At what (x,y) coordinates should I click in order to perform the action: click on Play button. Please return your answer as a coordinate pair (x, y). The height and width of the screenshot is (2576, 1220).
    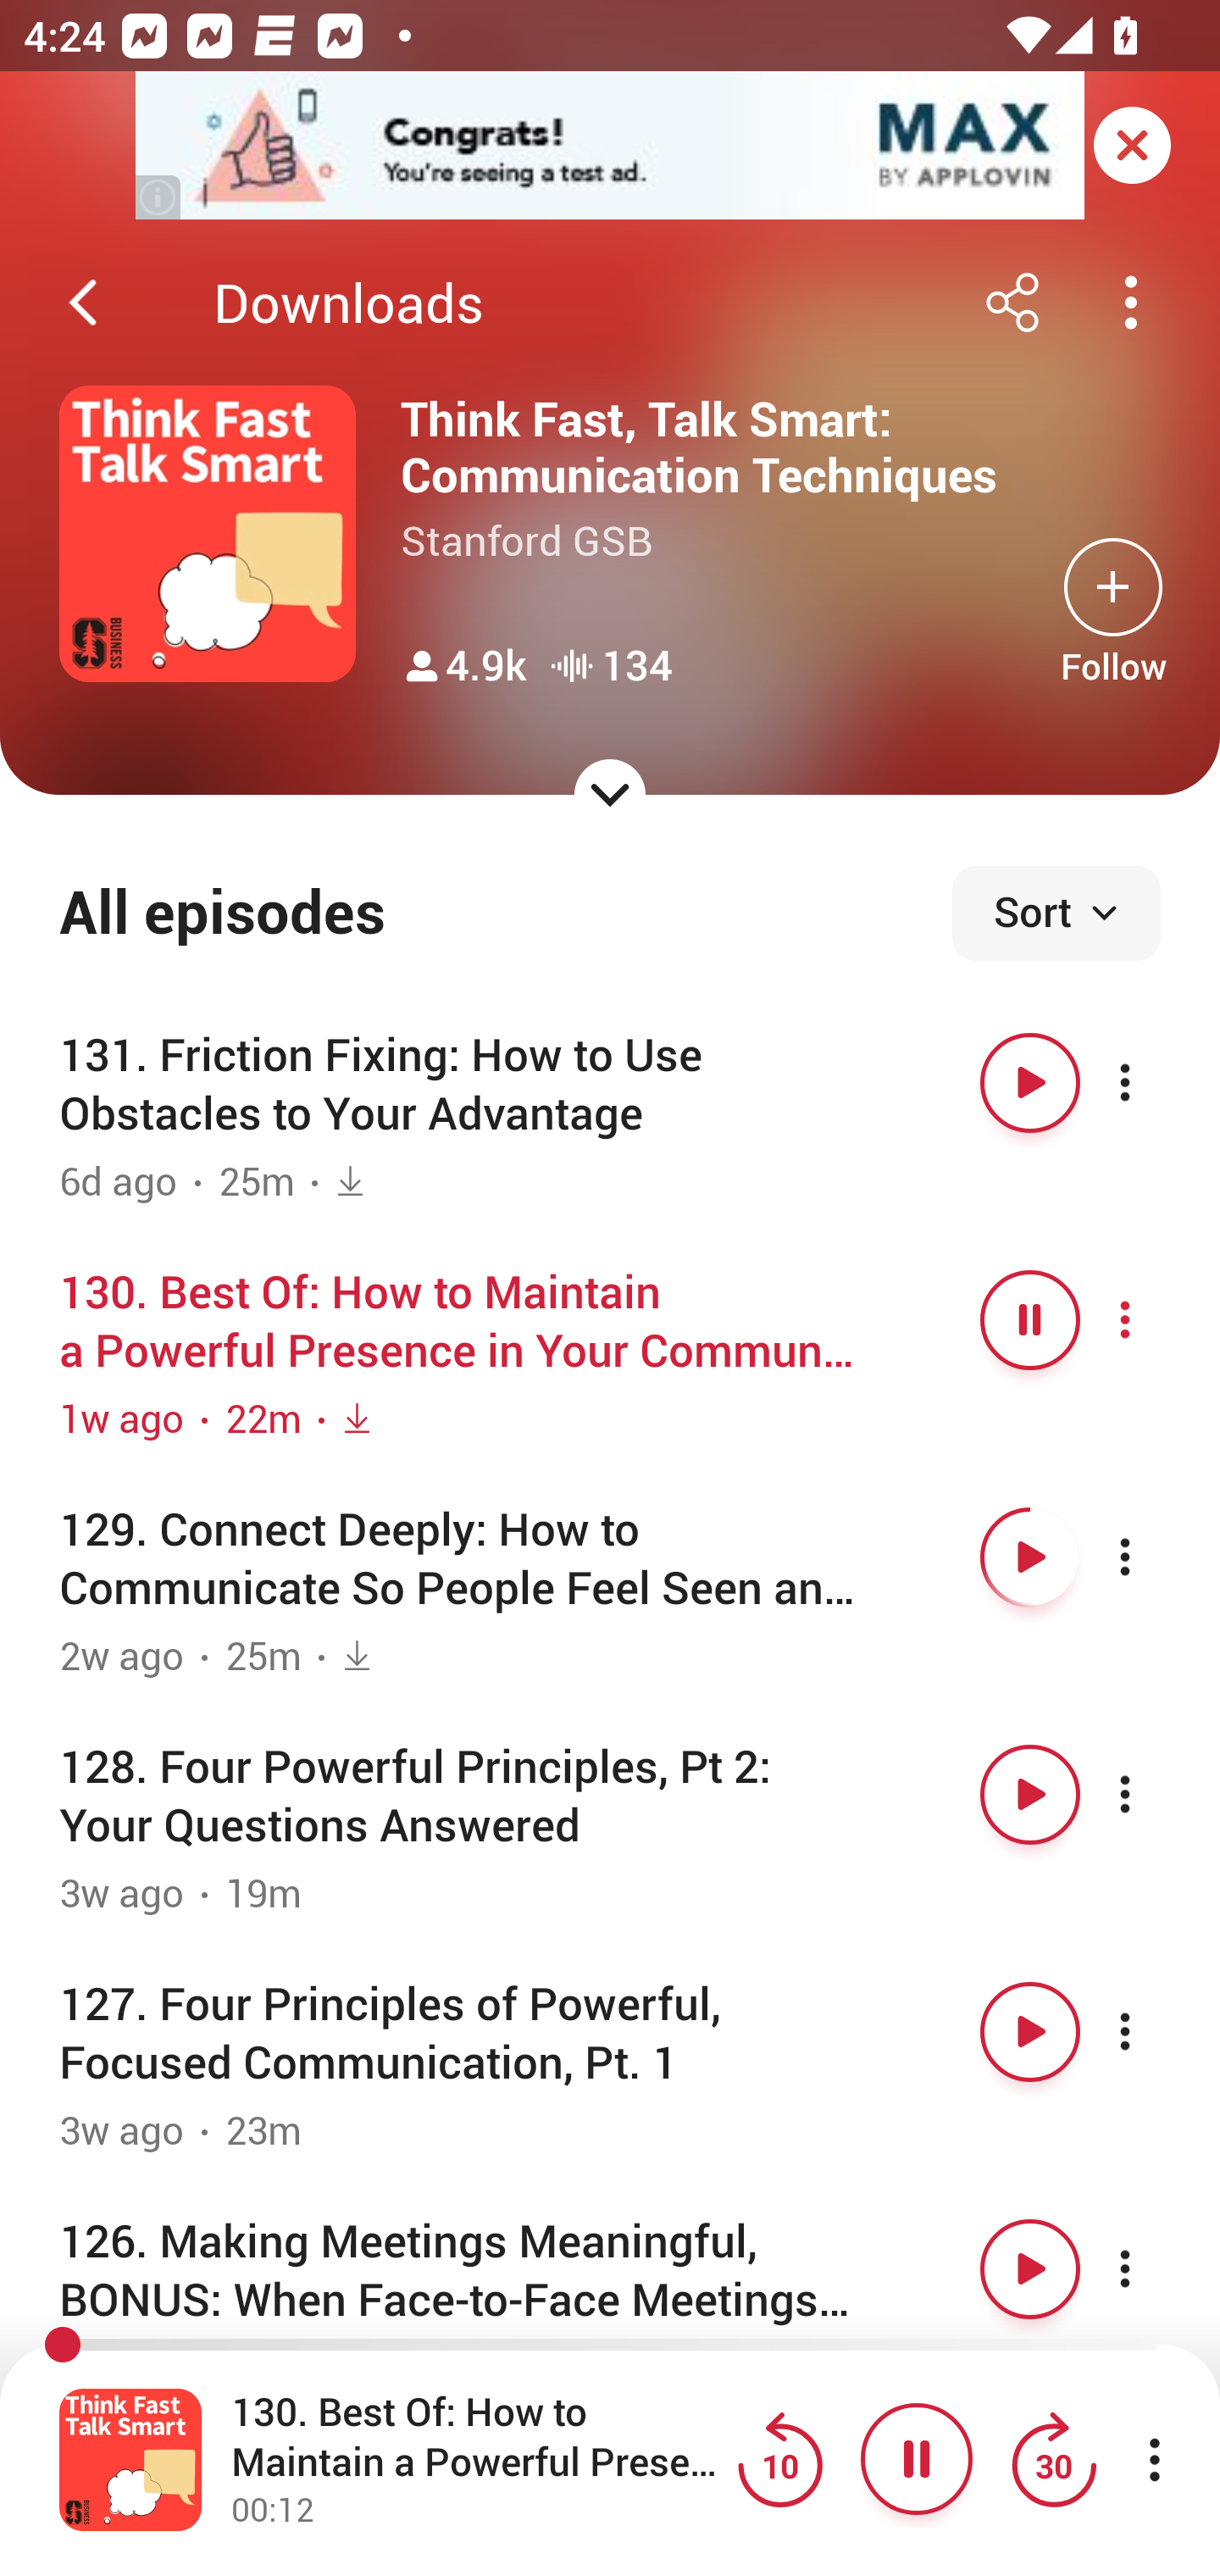
    Looking at the image, I should click on (1030, 2030).